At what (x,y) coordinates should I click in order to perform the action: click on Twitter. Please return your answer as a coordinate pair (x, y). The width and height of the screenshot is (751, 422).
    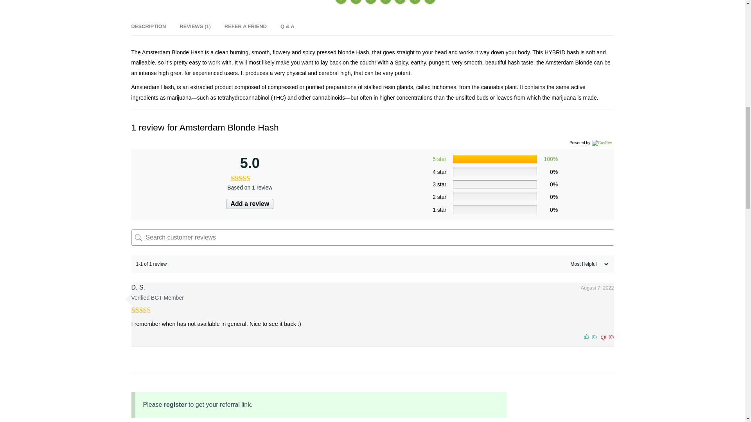
    Looking at the image, I should click on (356, 2).